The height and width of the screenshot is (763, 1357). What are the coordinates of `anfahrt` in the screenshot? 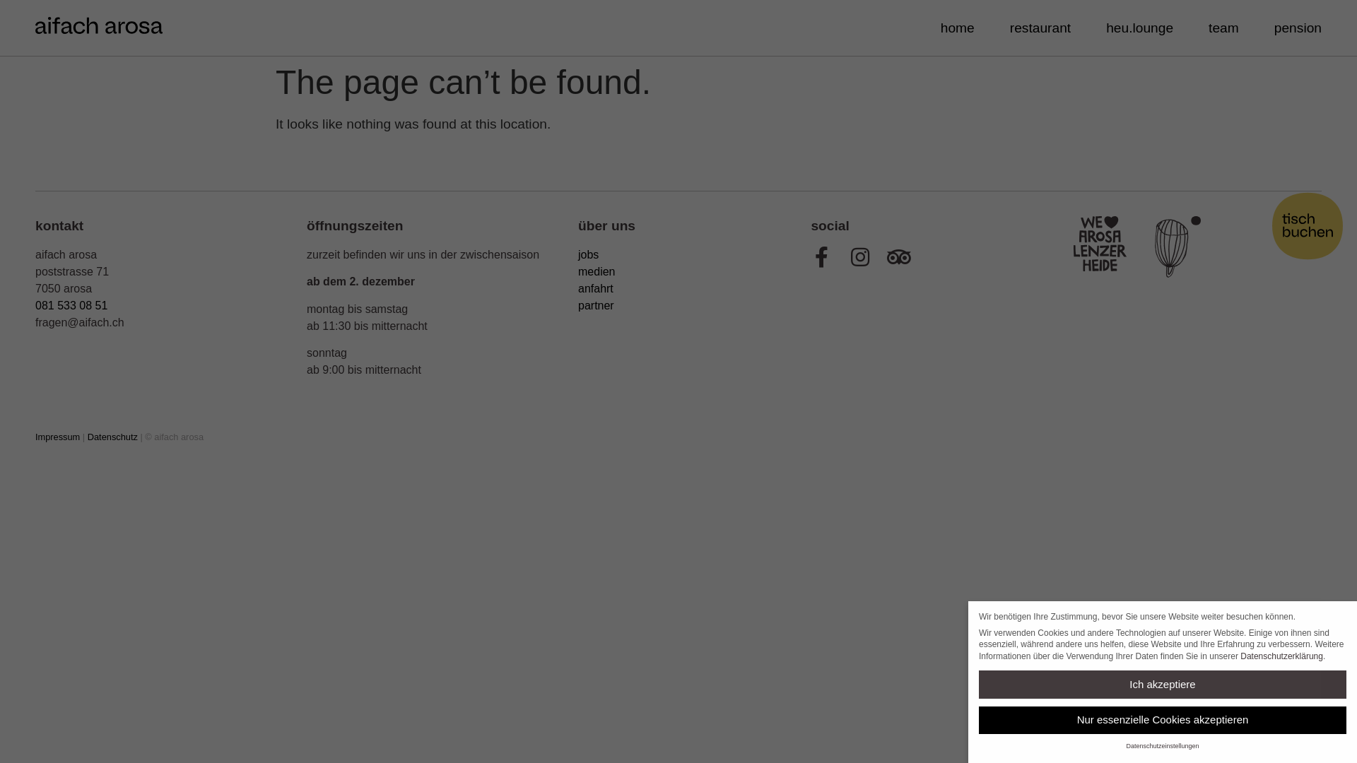 It's located at (596, 288).